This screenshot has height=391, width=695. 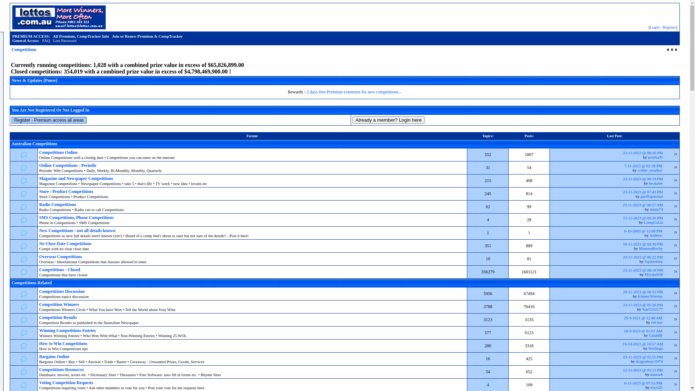 I want to click on Go to last post, so click(x=676, y=194).